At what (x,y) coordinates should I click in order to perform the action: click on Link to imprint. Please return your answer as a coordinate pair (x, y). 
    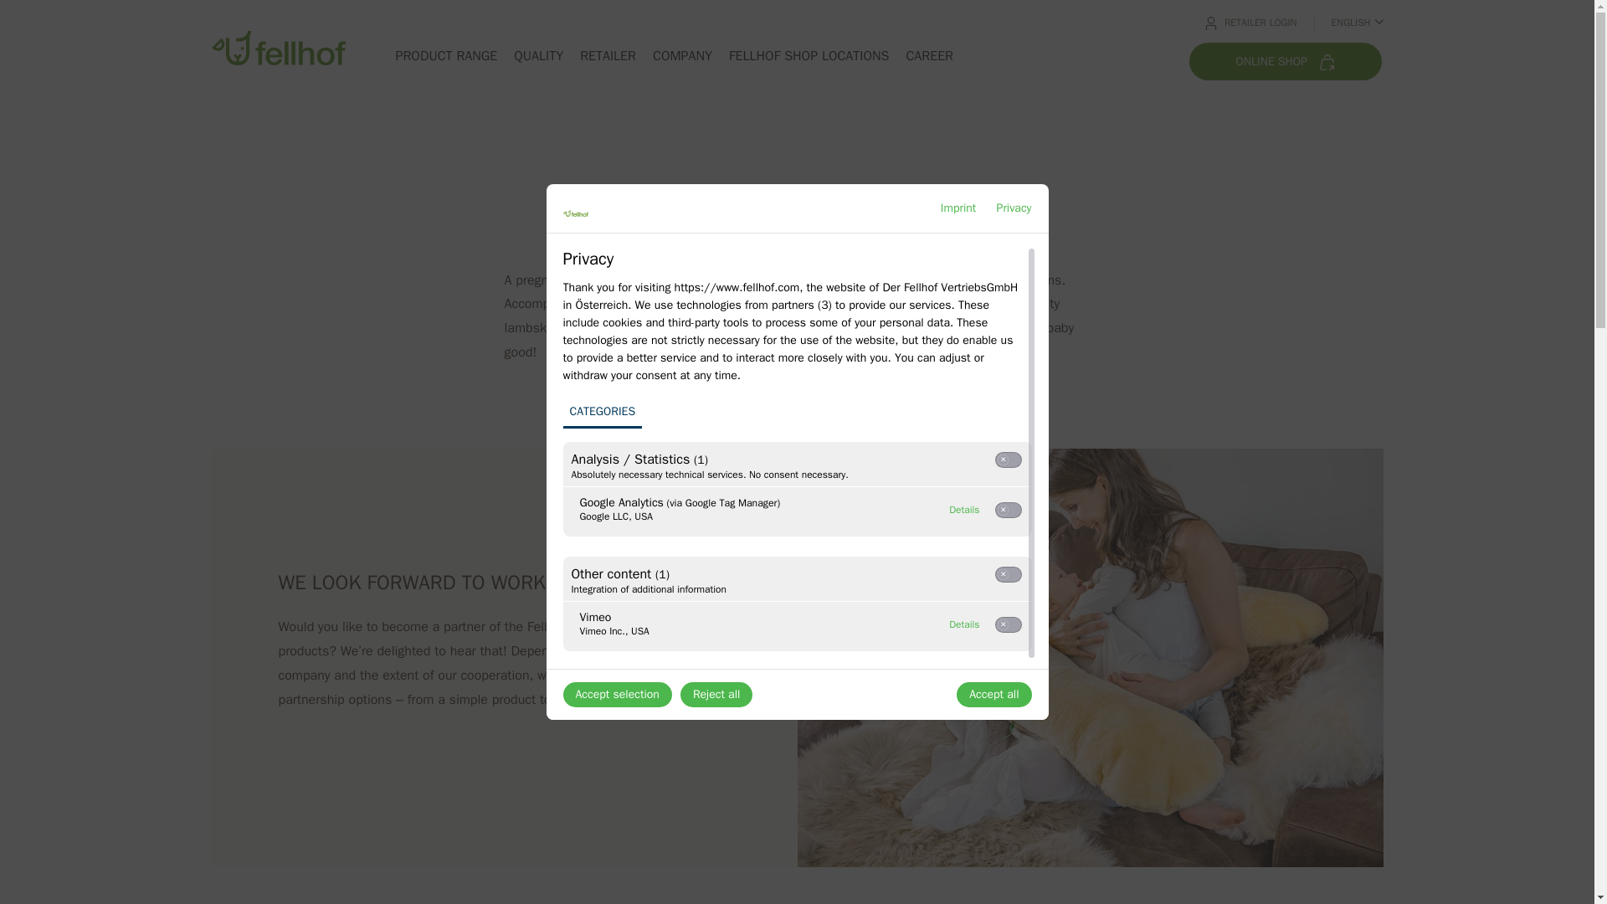
    Looking at the image, I should click on (964, 624).